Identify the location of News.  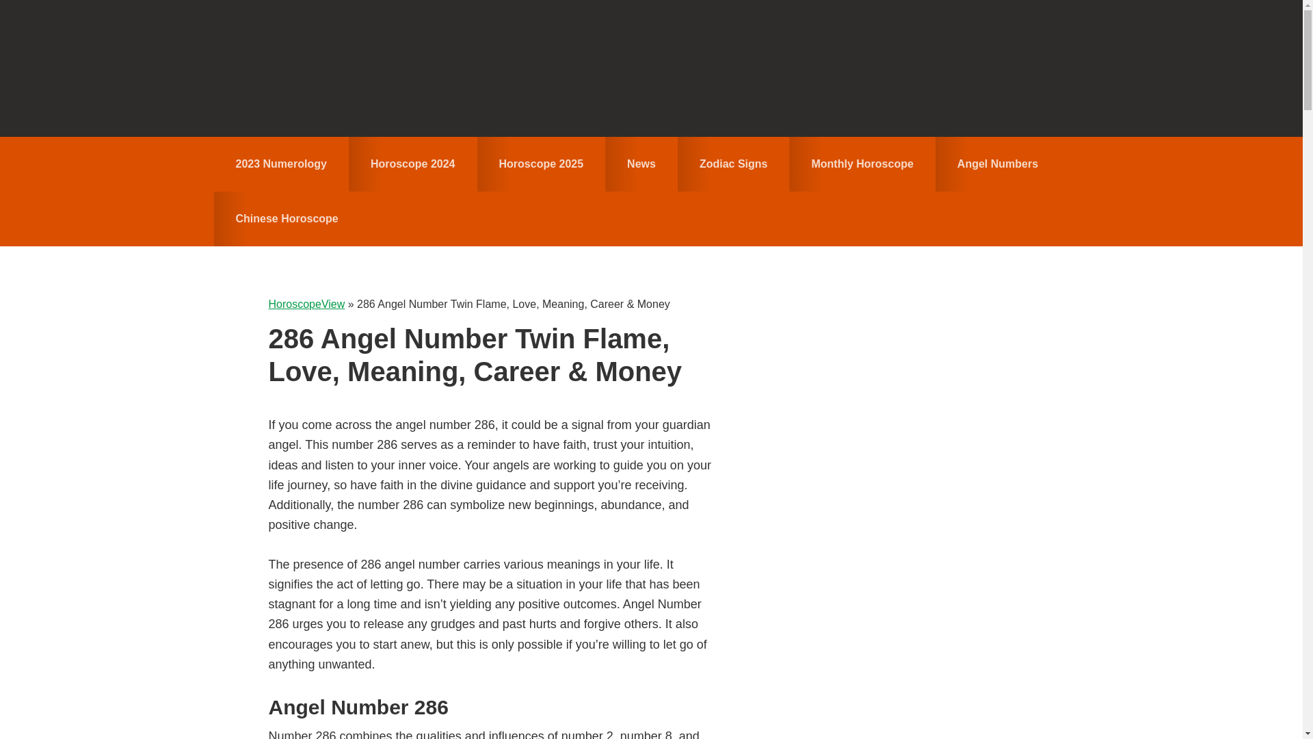
(641, 164).